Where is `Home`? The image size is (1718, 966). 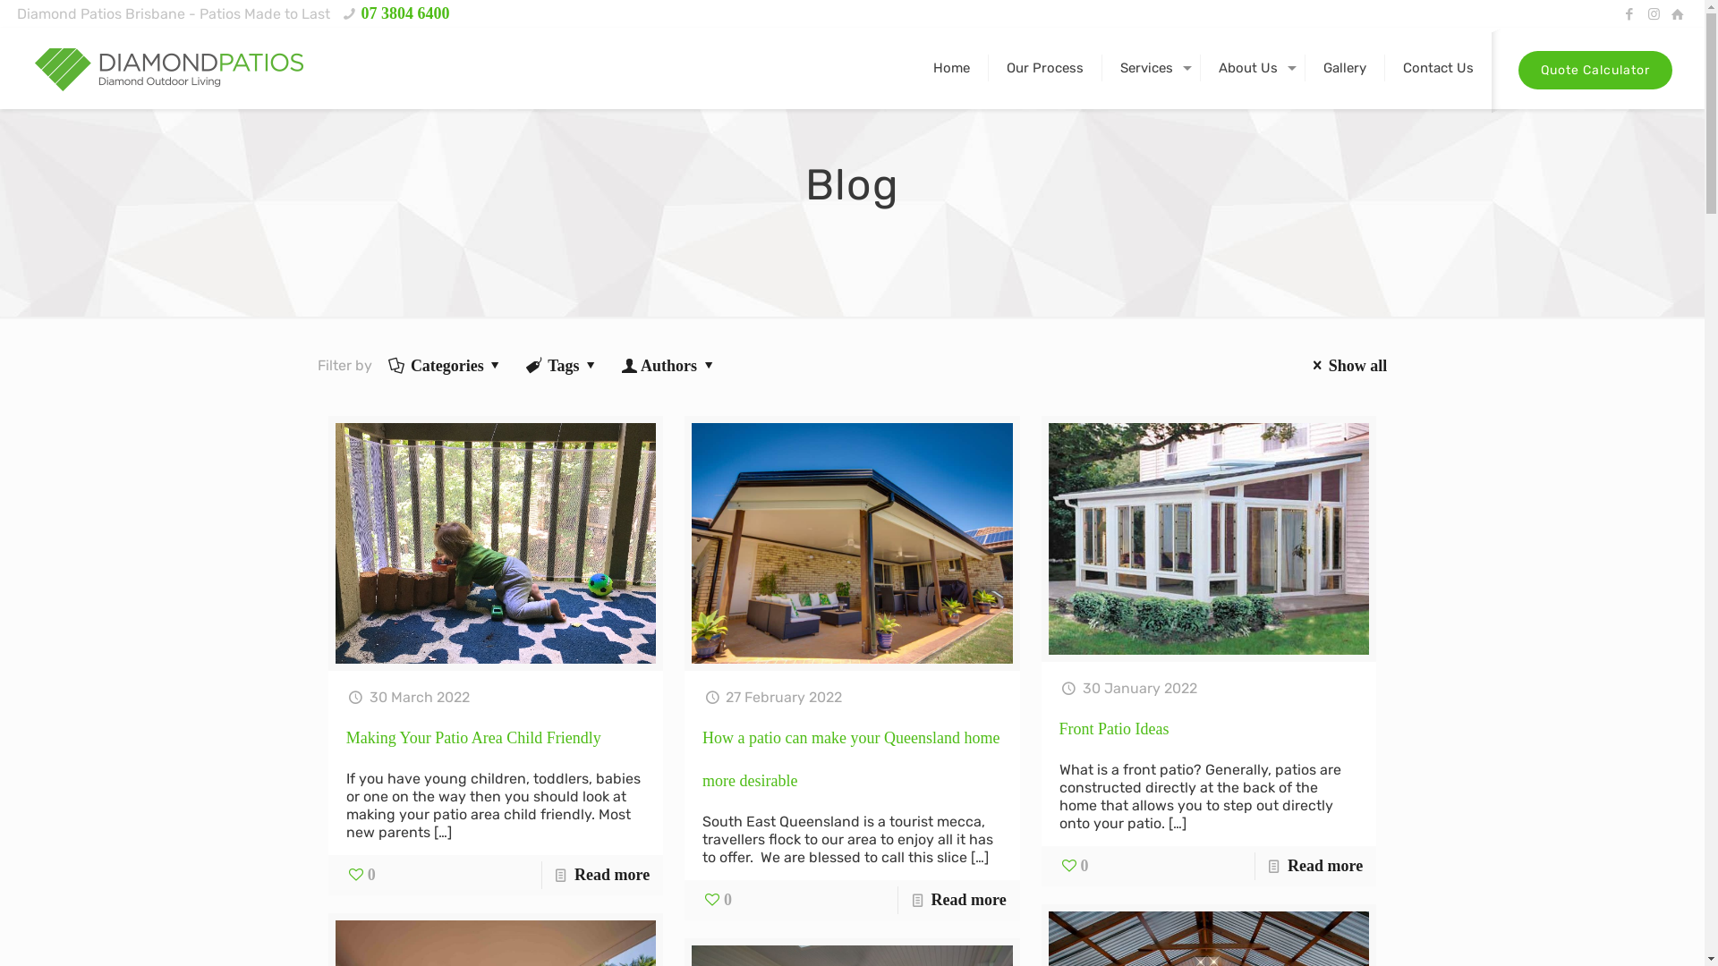 Home is located at coordinates (952, 68).